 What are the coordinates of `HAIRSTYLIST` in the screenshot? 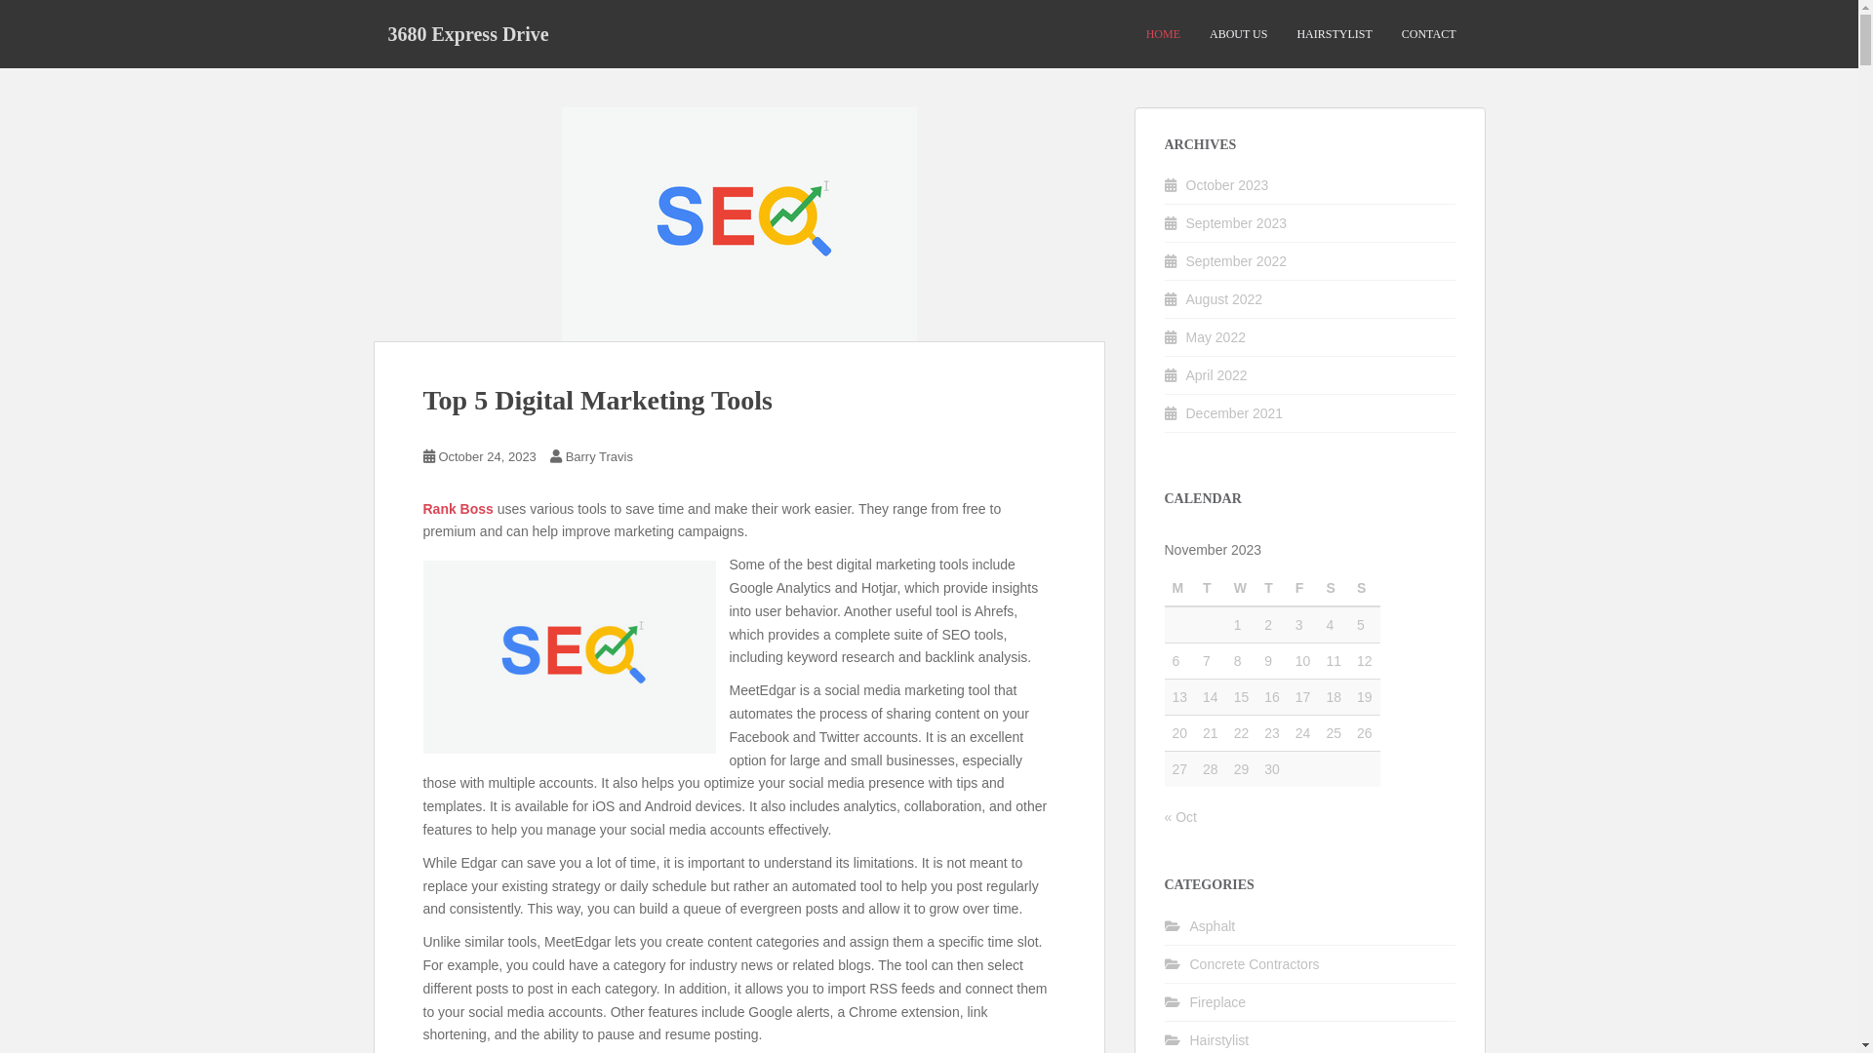 It's located at (1335, 34).